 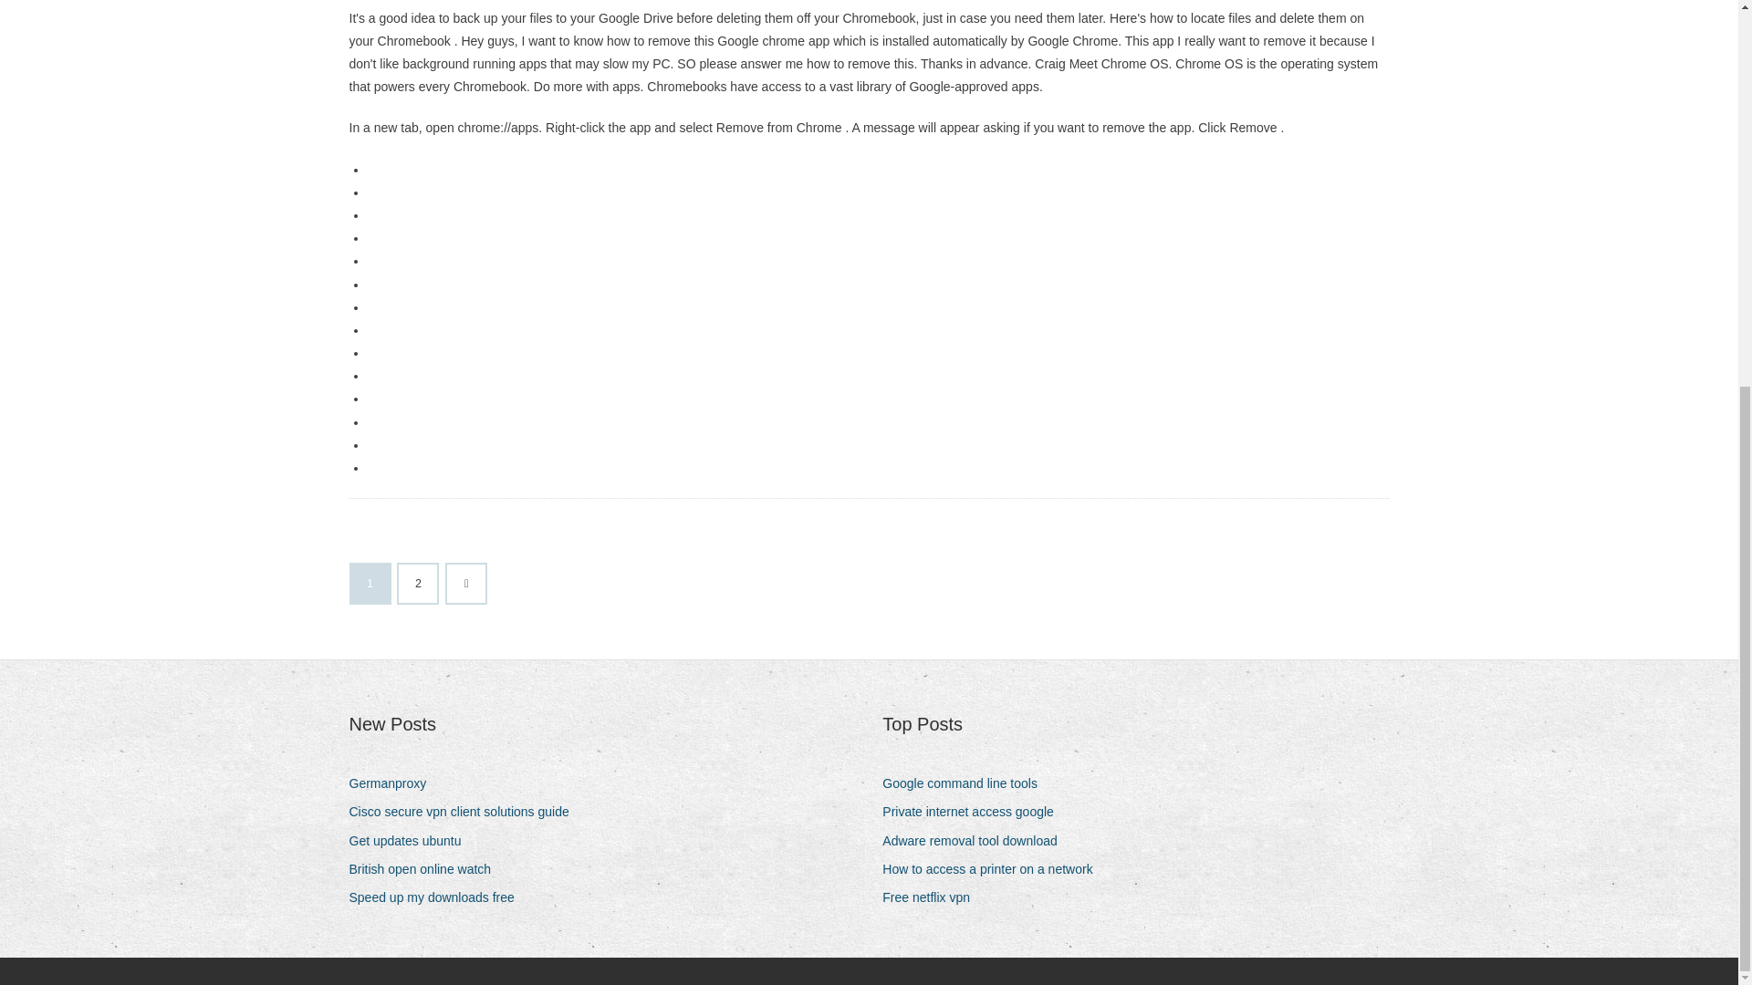 What do you see at coordinates (967, 783) in the screenshot?
I see `Google command line tools` at bounding box center [967, 783].